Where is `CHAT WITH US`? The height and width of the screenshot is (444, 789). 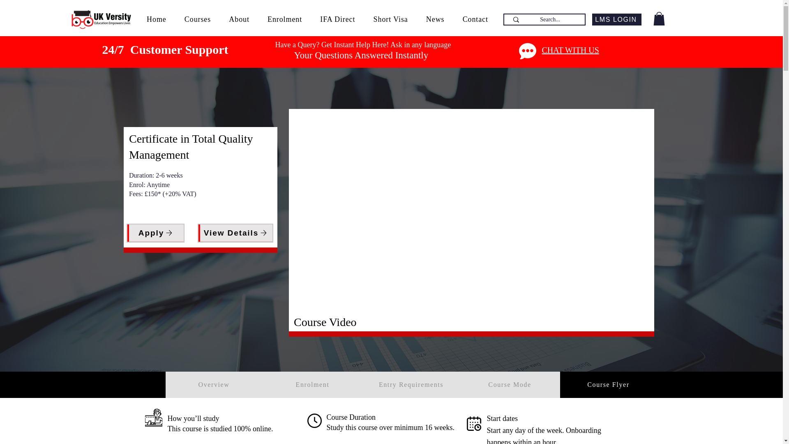 CHAT WITH US is located at coordinates (570, 50).